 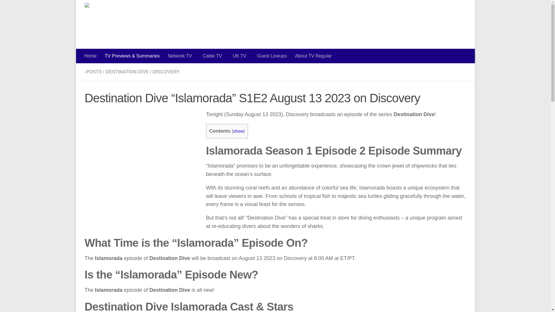 What do you see at coordinates (361, 23) in the screenshot?
I see `Advertisement` at bounding box center [361, 23].